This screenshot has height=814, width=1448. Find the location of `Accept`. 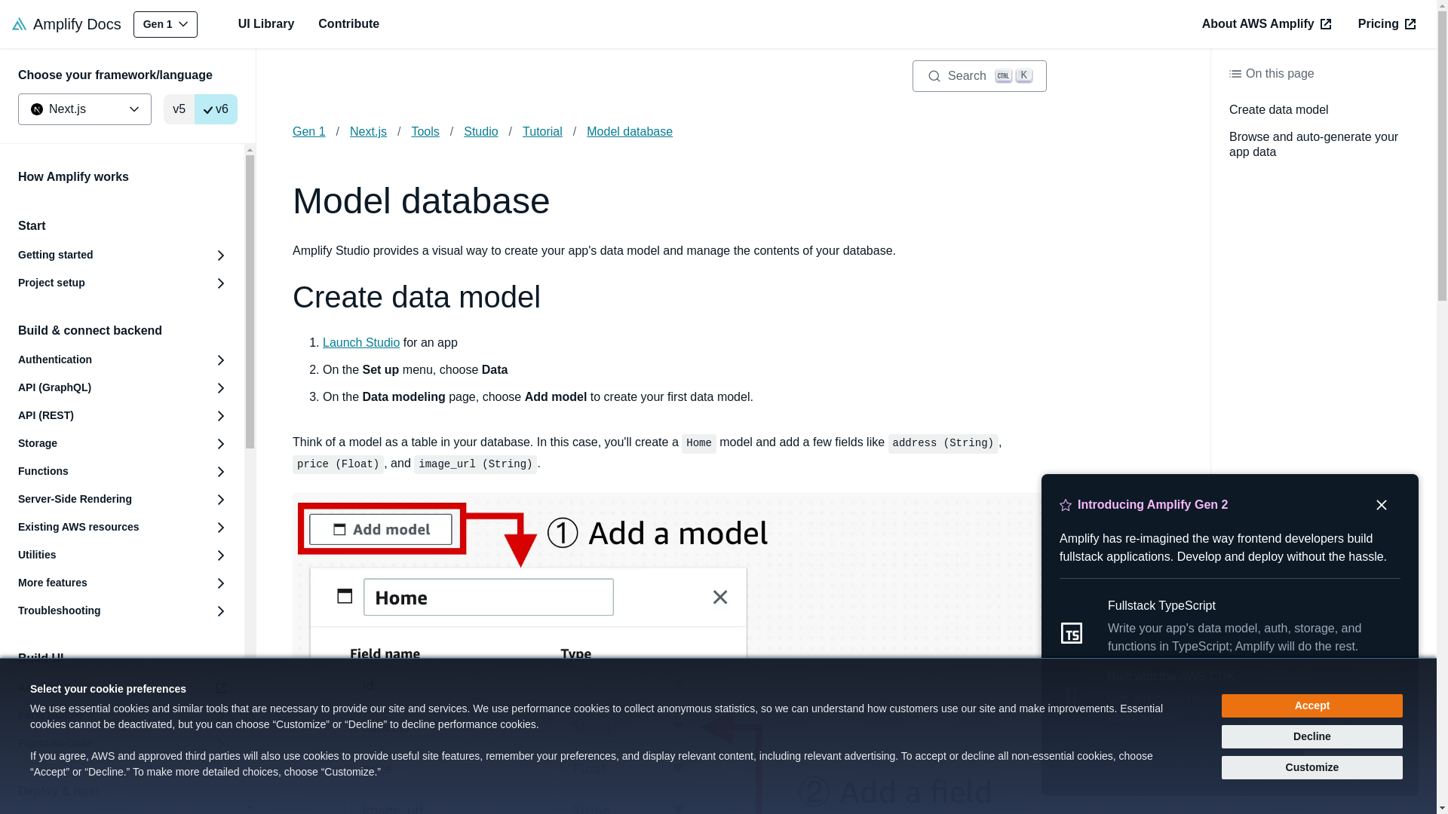

Accept is located at coordinates (1312, 705).